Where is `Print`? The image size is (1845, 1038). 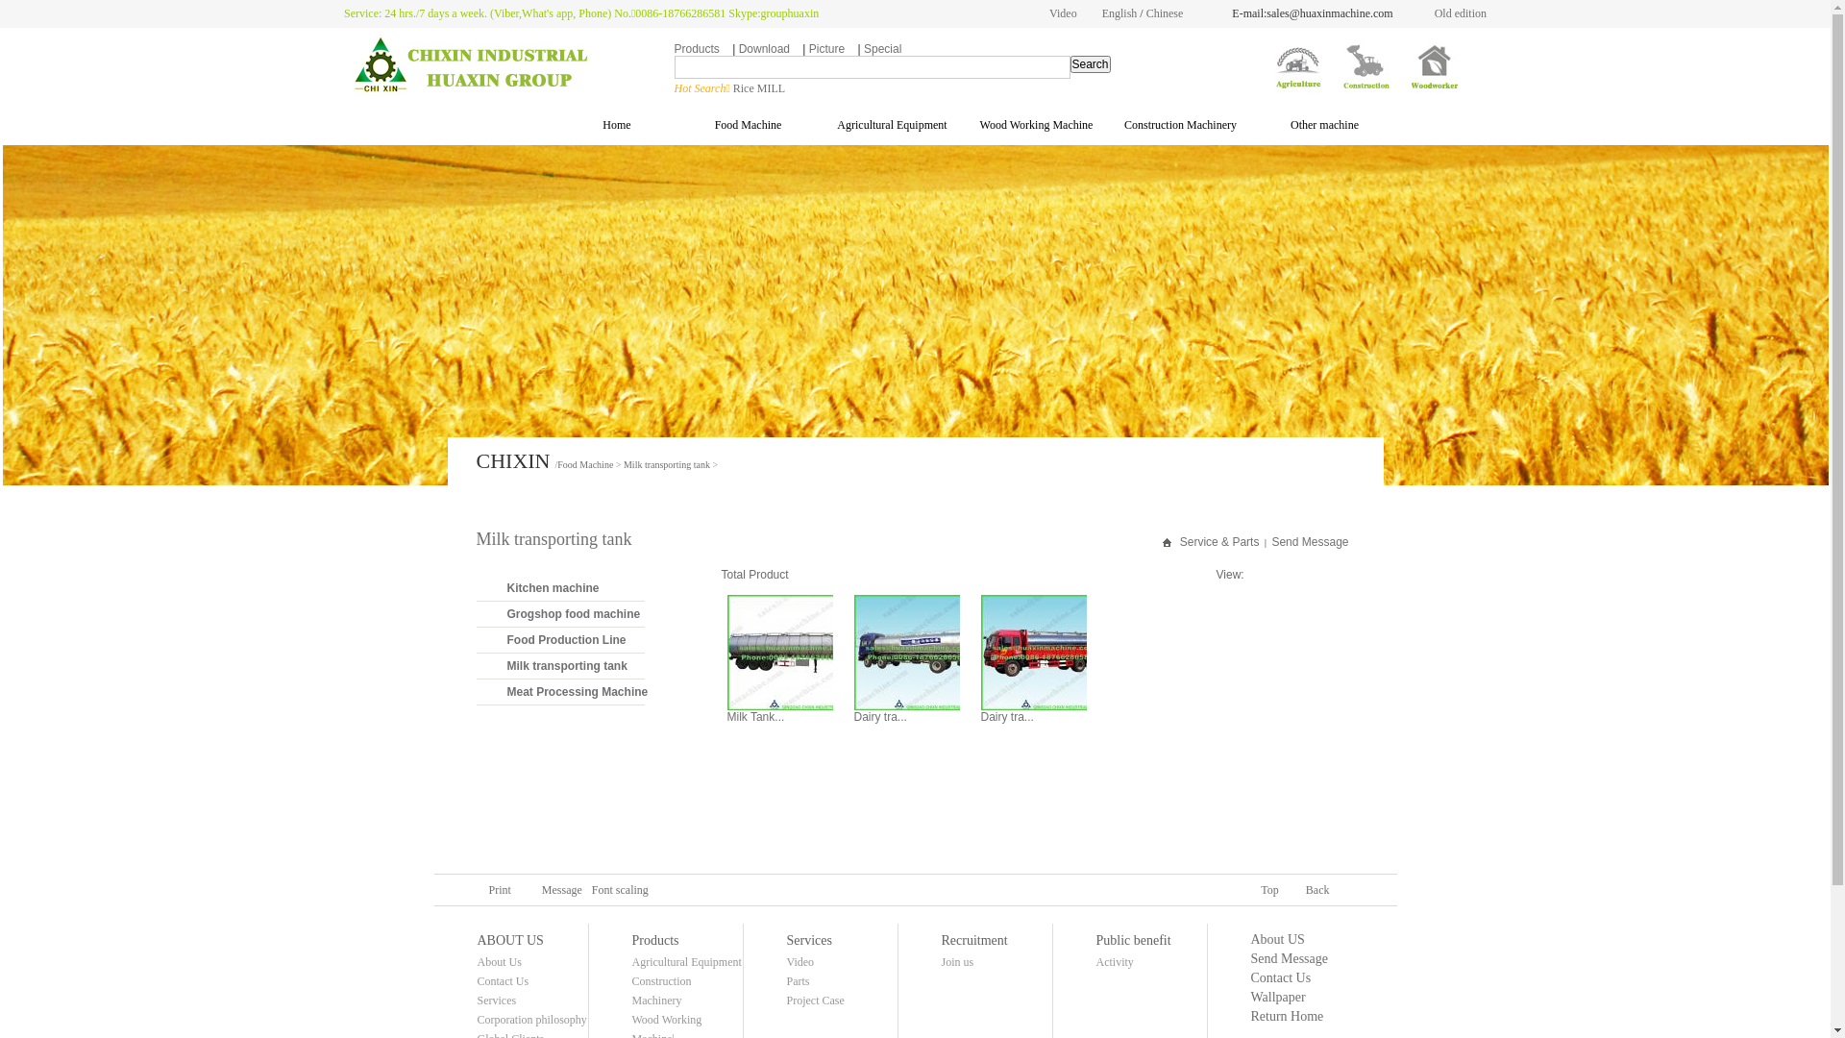
Print is located at coordinates (488, 890).